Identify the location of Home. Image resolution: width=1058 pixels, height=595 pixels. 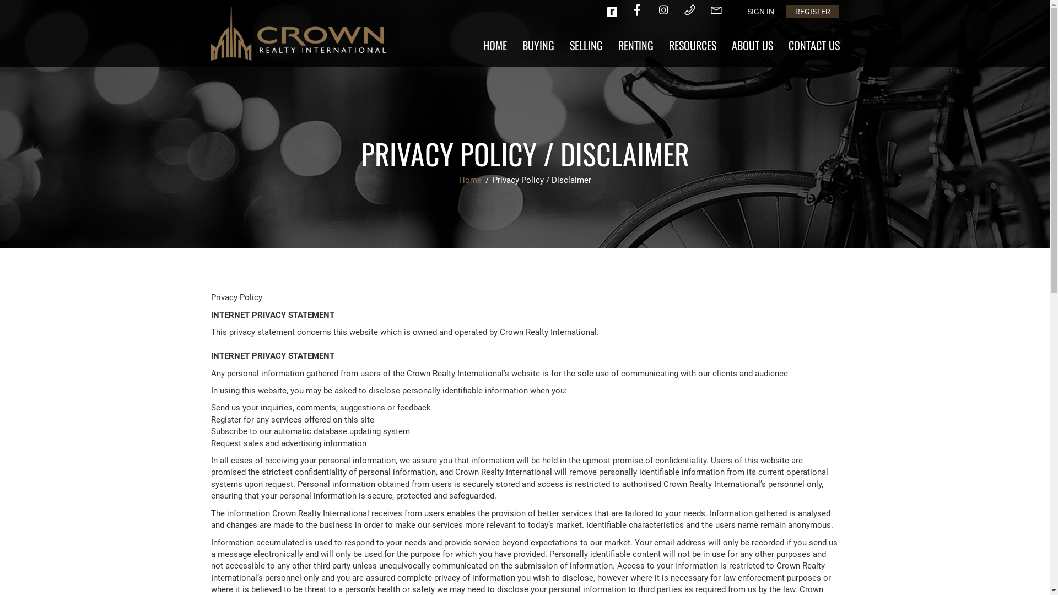
(471, 180).